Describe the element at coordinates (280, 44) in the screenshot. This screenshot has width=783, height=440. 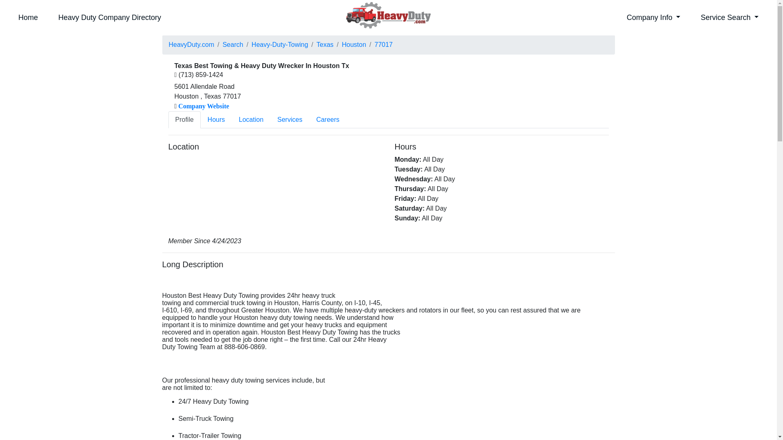
I see `Heavy-Duty-Towing` at that location.